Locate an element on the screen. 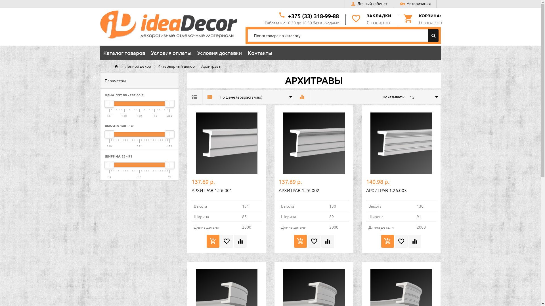 The image size is (545, 306). IdeaDecor is located at coordinates (169, 25).